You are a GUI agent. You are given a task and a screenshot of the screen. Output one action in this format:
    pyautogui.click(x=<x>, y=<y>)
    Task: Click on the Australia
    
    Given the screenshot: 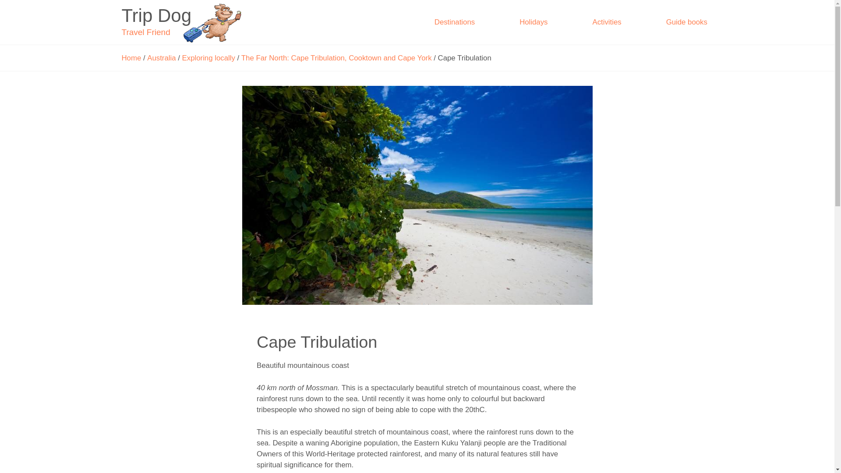 What is the action you would take?
    pyautogui.click(x=161, y=58)
    